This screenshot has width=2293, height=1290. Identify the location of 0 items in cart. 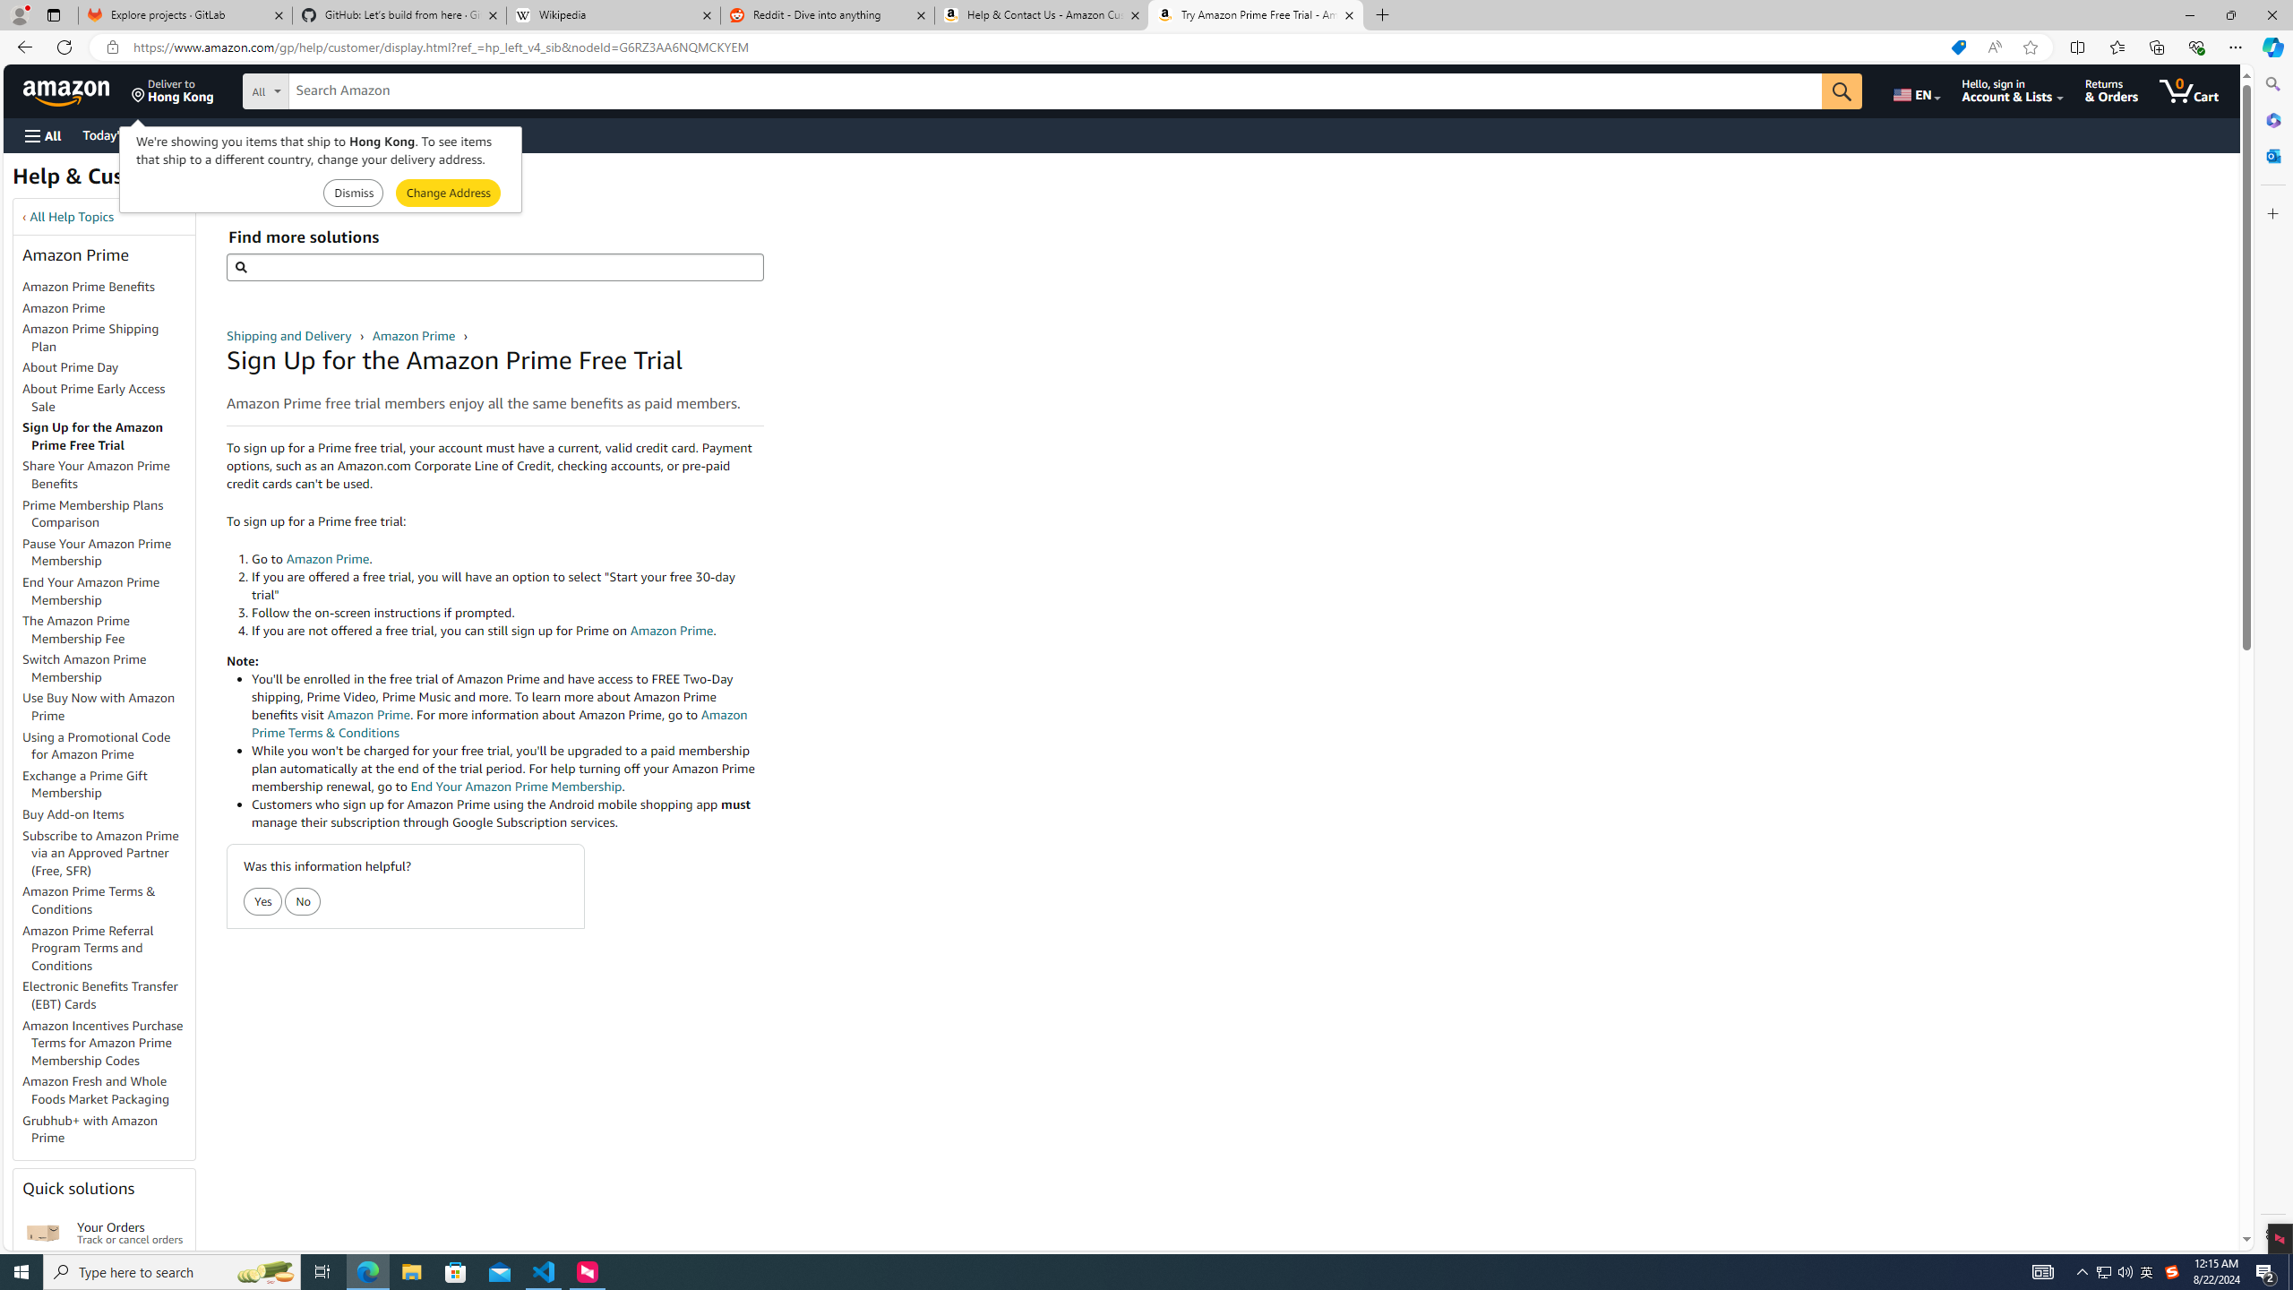
(2188, 90).